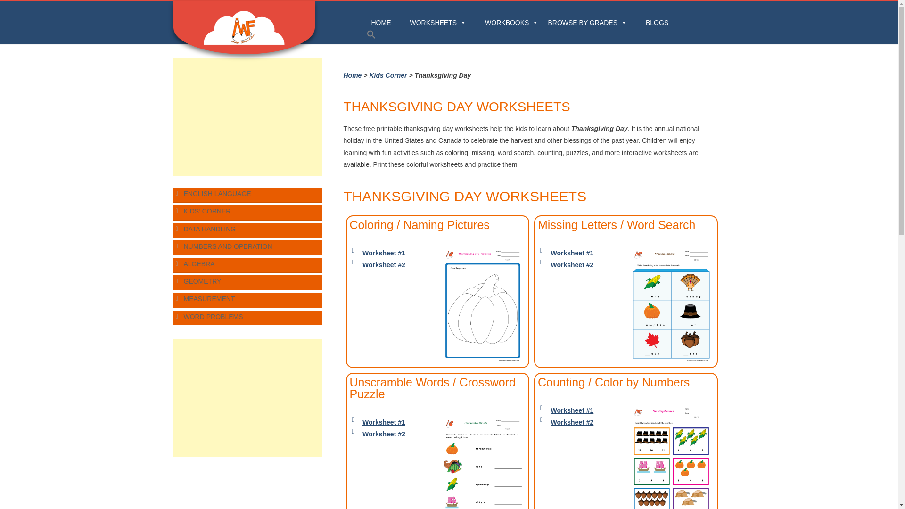  Describe the element at coordinates (392, 253) in the screenshot. I see `Download Thanksgiving Day Worksheets` at that location.